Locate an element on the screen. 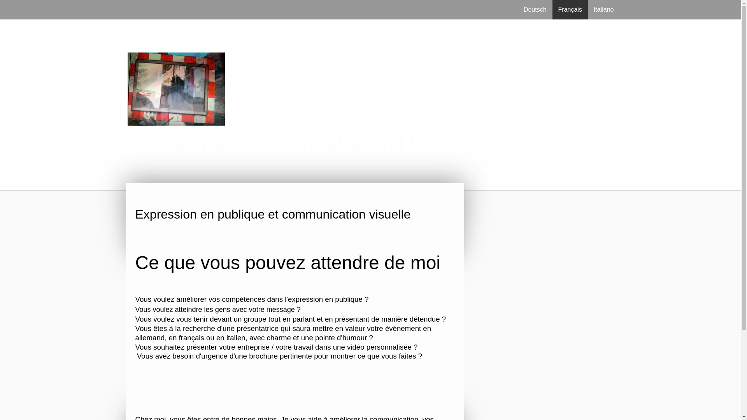  Deutsch is located at coordinates (535, 10).